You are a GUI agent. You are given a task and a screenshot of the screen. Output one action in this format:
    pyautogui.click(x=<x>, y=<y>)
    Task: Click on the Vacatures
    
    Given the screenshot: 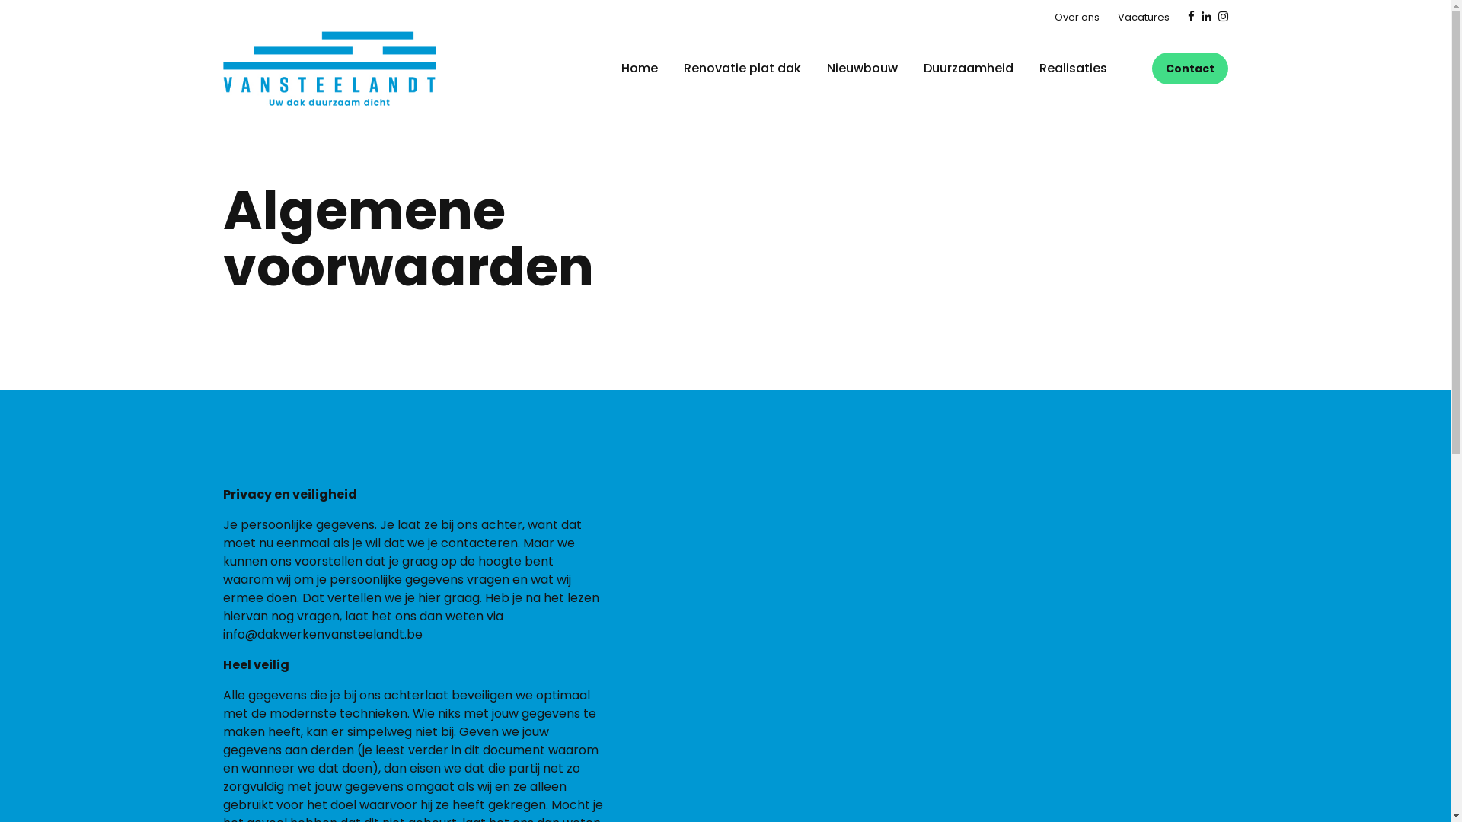 What is the action you would take?
    pyautogui.click(x=1151, y=17)
    